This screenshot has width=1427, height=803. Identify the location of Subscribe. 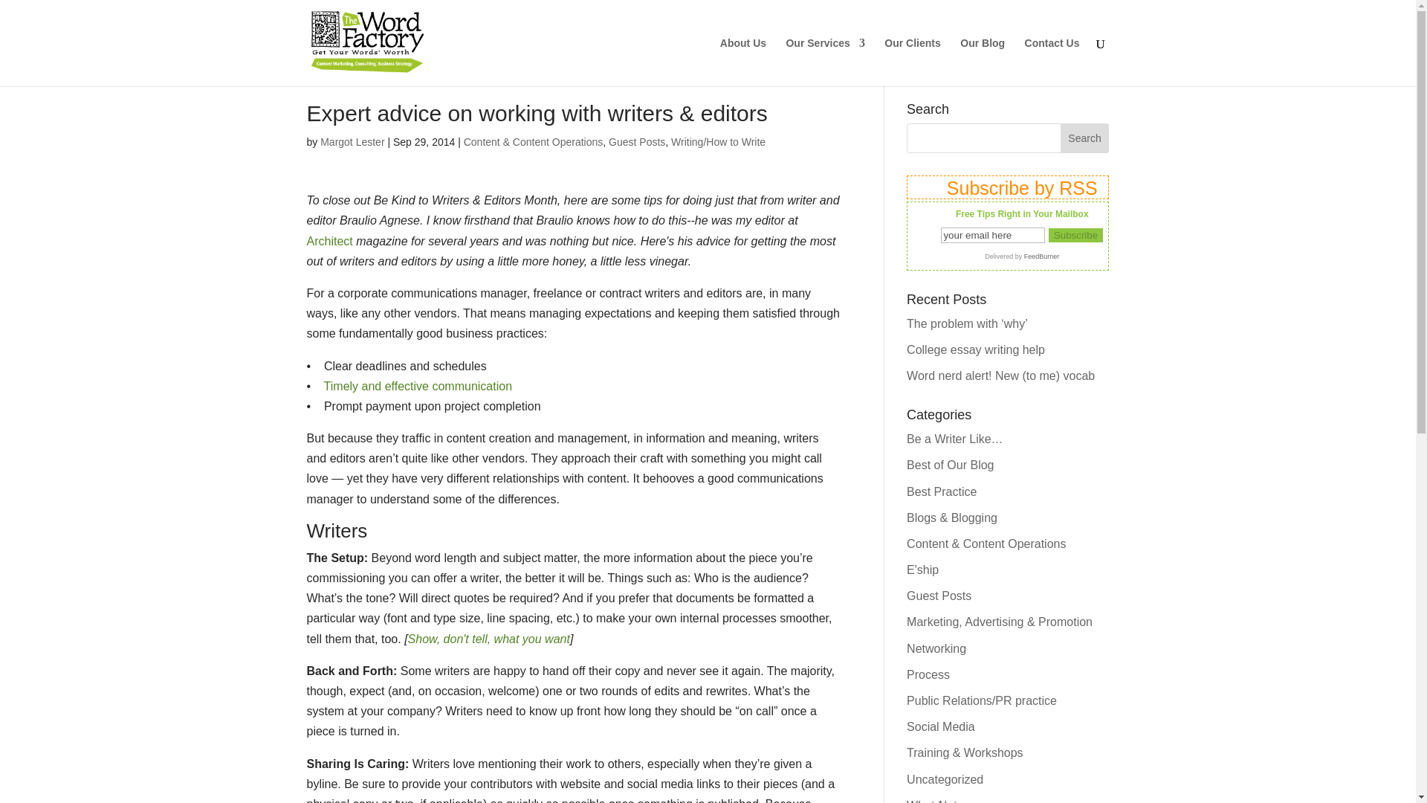
(1076, 235).